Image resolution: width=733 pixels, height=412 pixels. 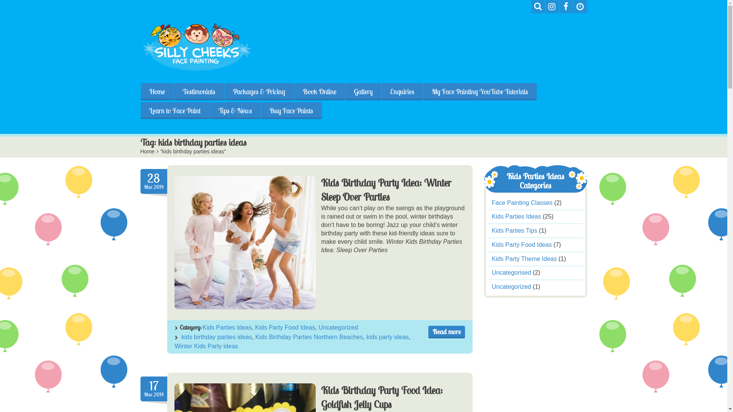 What do you see at coordinates (512, 273) in the screenshot?
I see `Uncategorised` at bounding box center [512, 273].